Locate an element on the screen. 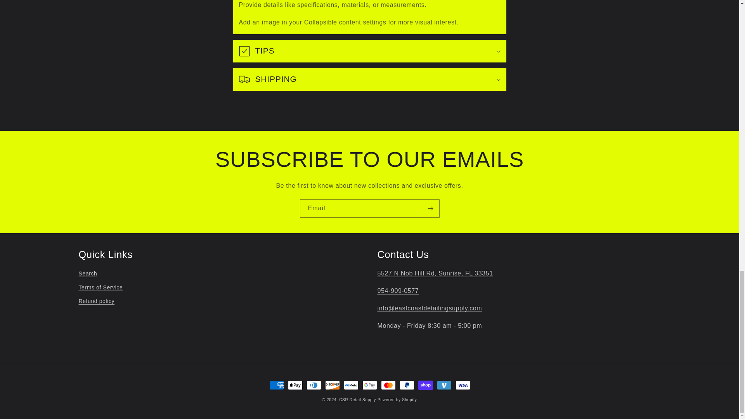 Image resolution: width=745 pixels, height=419 pixels. 5527 N Nob Hill Rd, Sunrise, FL 33351 is located at coordinates (435, 273).